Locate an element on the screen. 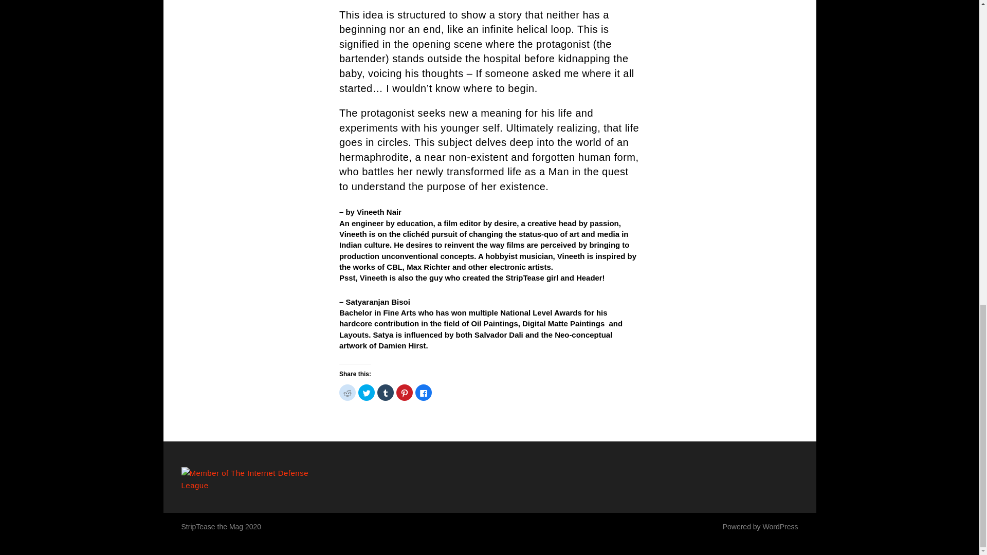 The width and height of the screenshot is (987, 555). Click to share on Pinterest is located at coordinates (404, 393).